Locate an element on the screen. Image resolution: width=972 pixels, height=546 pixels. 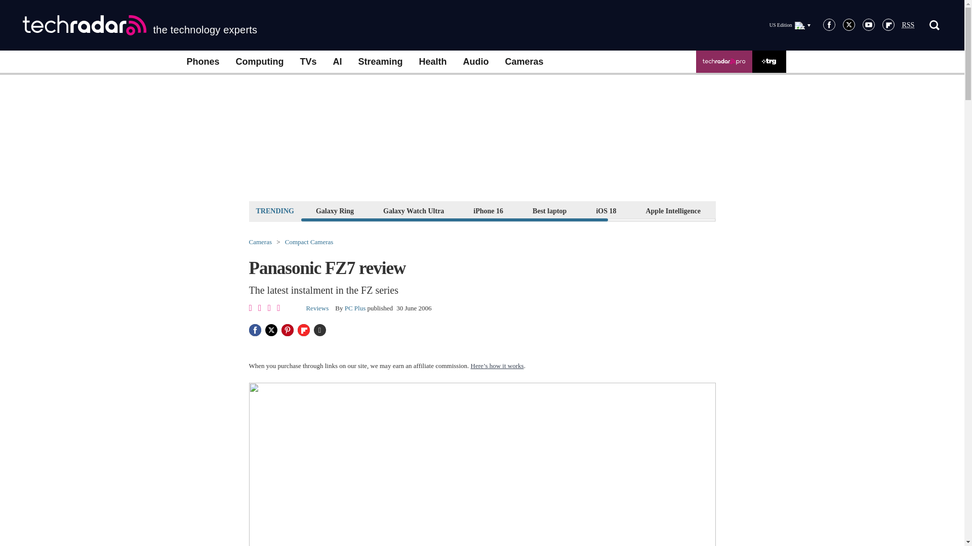
the technology experts is located at coordinates (140, 25).